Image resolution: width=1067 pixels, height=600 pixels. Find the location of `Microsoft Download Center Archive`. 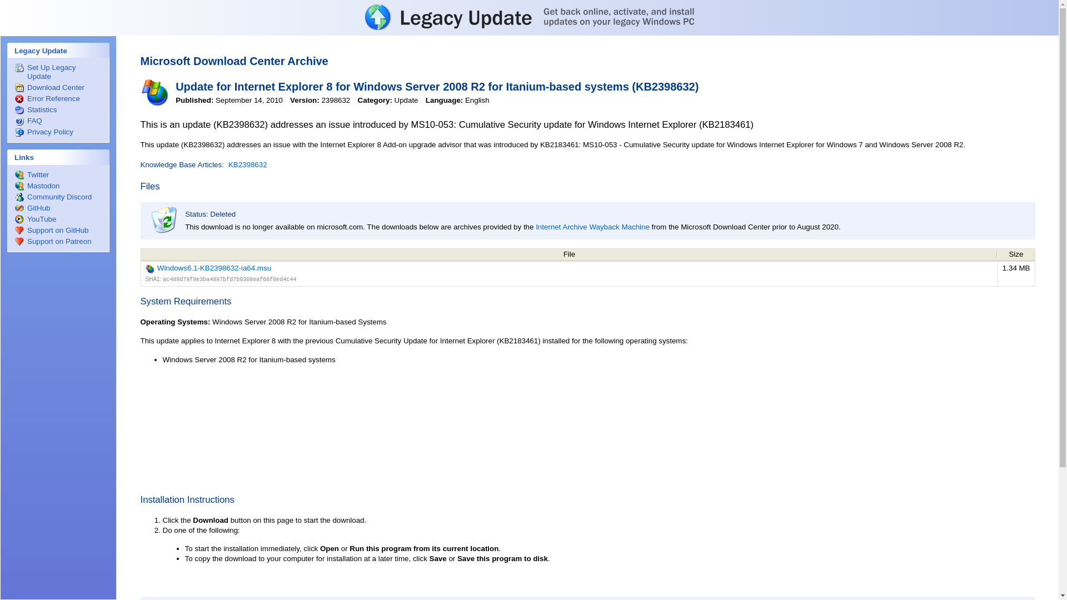

Microsoft Download Center Archive is located at coordinates (233, 61).